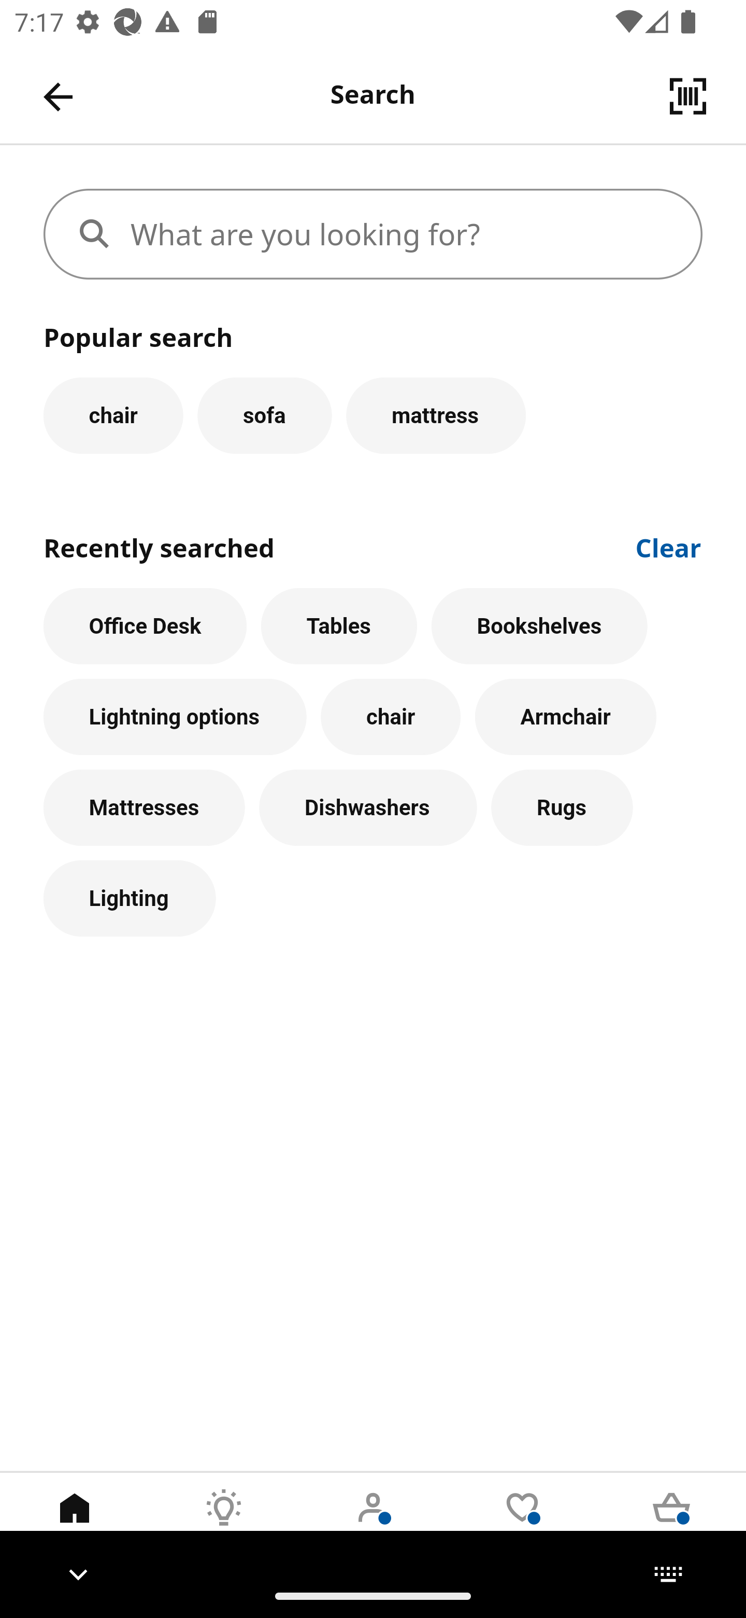 This screenshot has height=1618, width=746. Describe the element at coordinates (539, 626) in the screenshot. I see `Bookshelves` at that location.